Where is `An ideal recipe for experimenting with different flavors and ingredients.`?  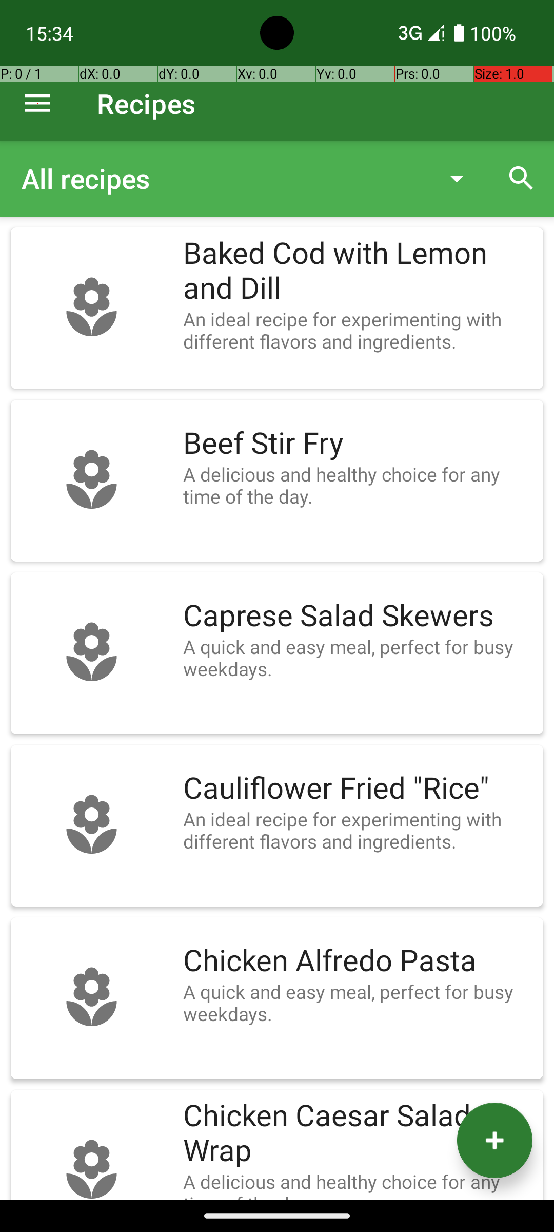
An ideal recipe for experimenting with different flavors and ingredients. is located at coordinates (358, 330).